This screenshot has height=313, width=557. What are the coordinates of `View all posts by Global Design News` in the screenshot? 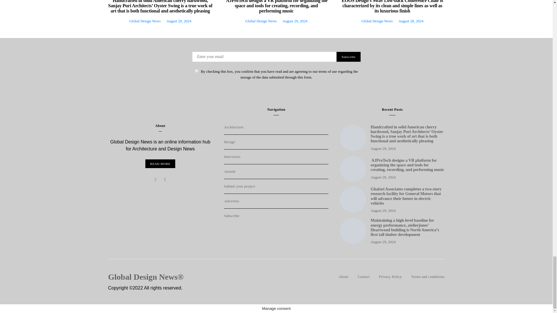 It's located at (377, 21).